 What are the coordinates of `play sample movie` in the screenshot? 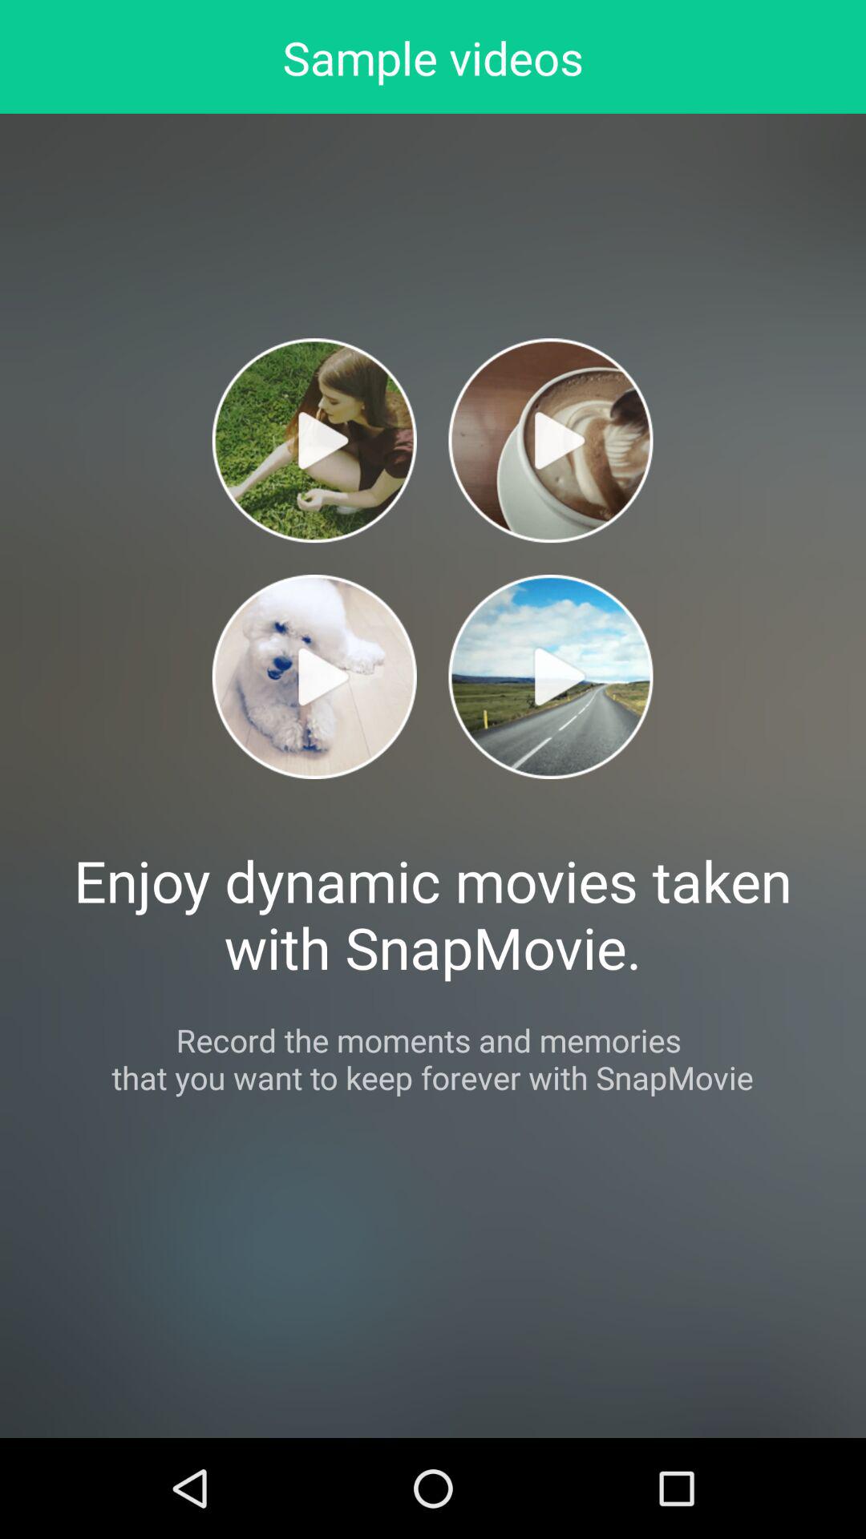 It's located at (550, 677).